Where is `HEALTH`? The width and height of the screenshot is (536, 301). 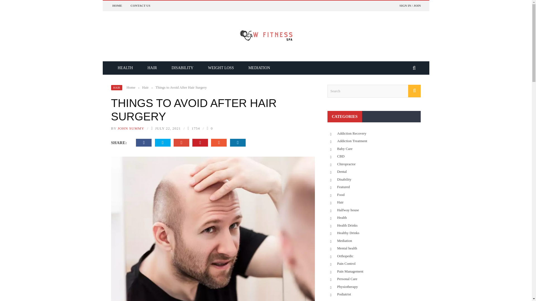 HEALTH is located at coordinates (125, 68).